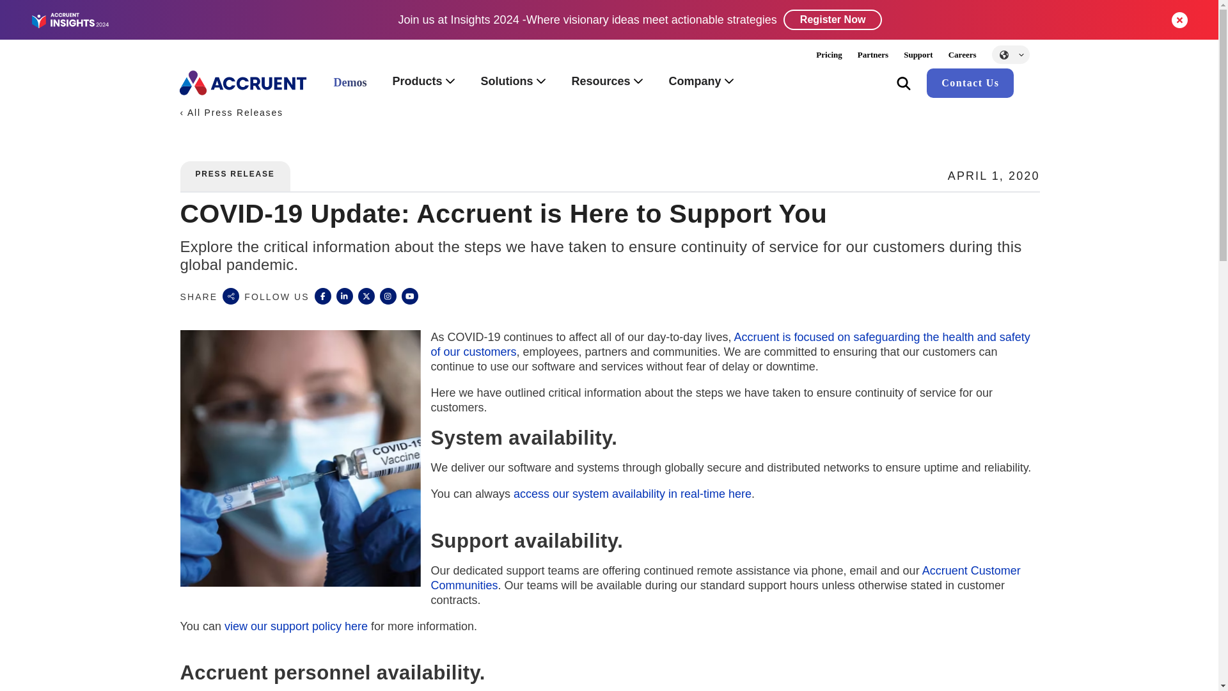 Image resolution: width=1228 pixels, height=691 pixels. What do you see at coordinates (423, 83) in the screenshot?
I see `Products` at bounding box center [423, 83].